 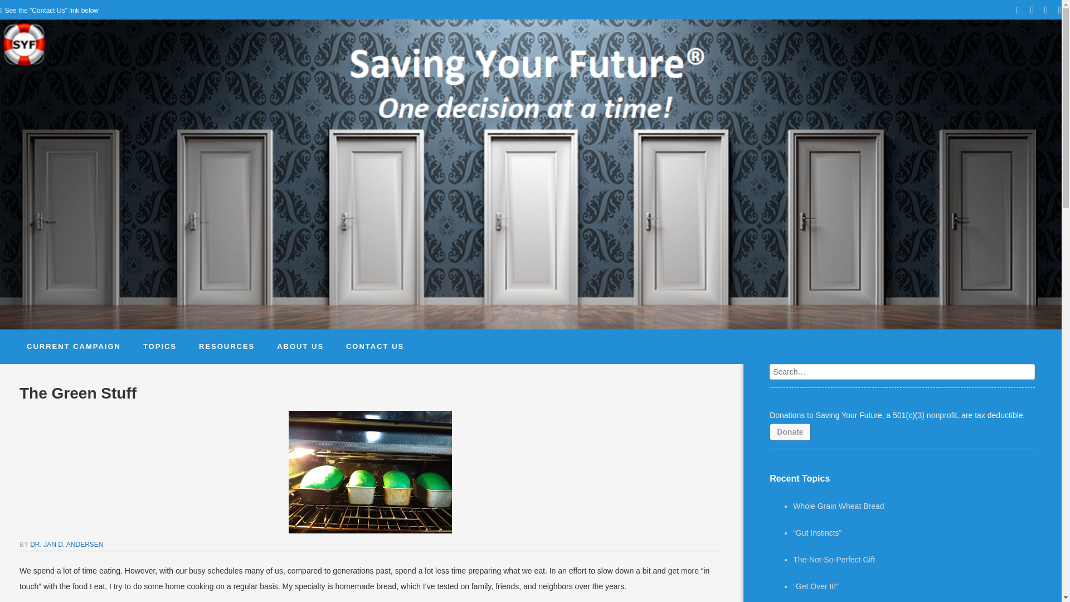 What do you see at coordinates (370, 392) in the screenshot?
I see `The Green Stuff` at bounding box center [370, 392].